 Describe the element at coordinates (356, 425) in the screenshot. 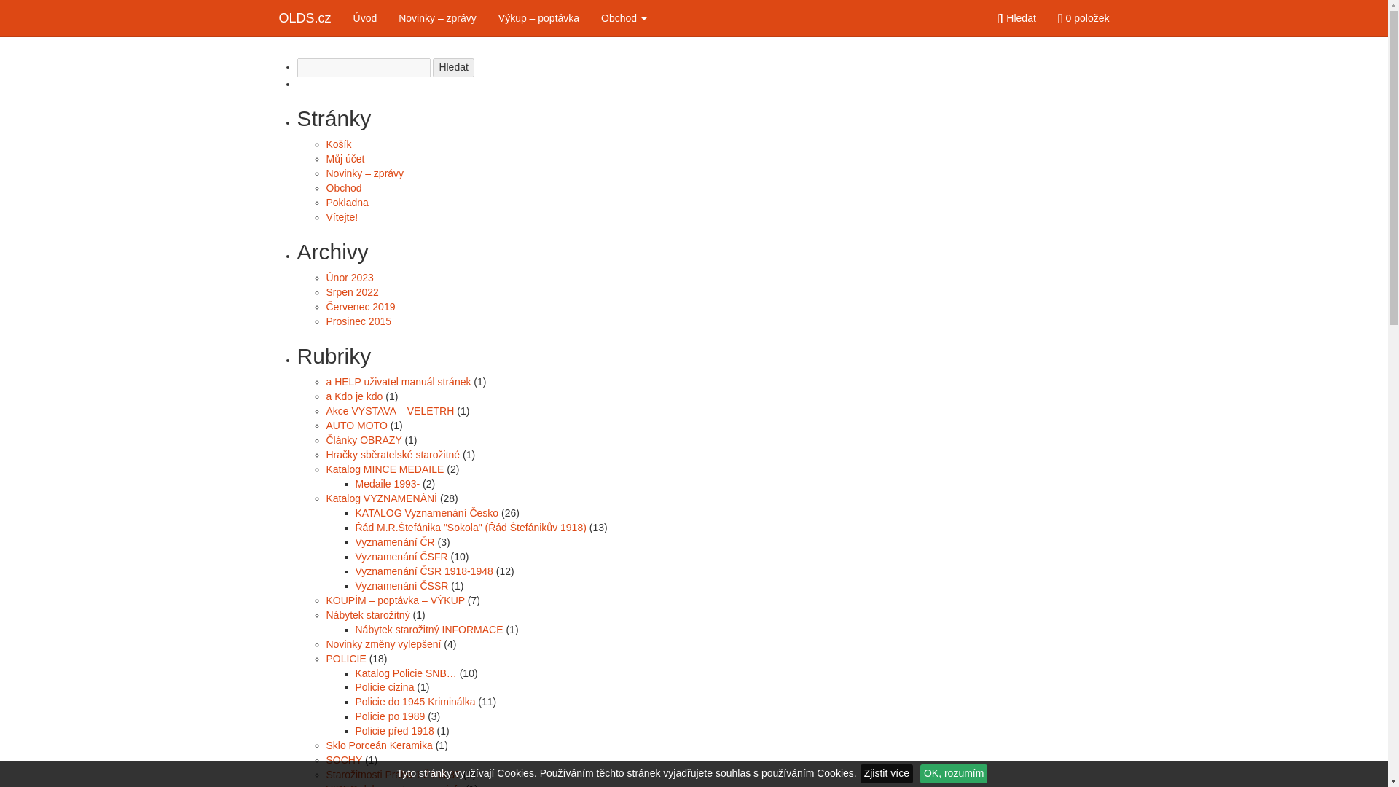

I see `AUTO MOTO` at that location.